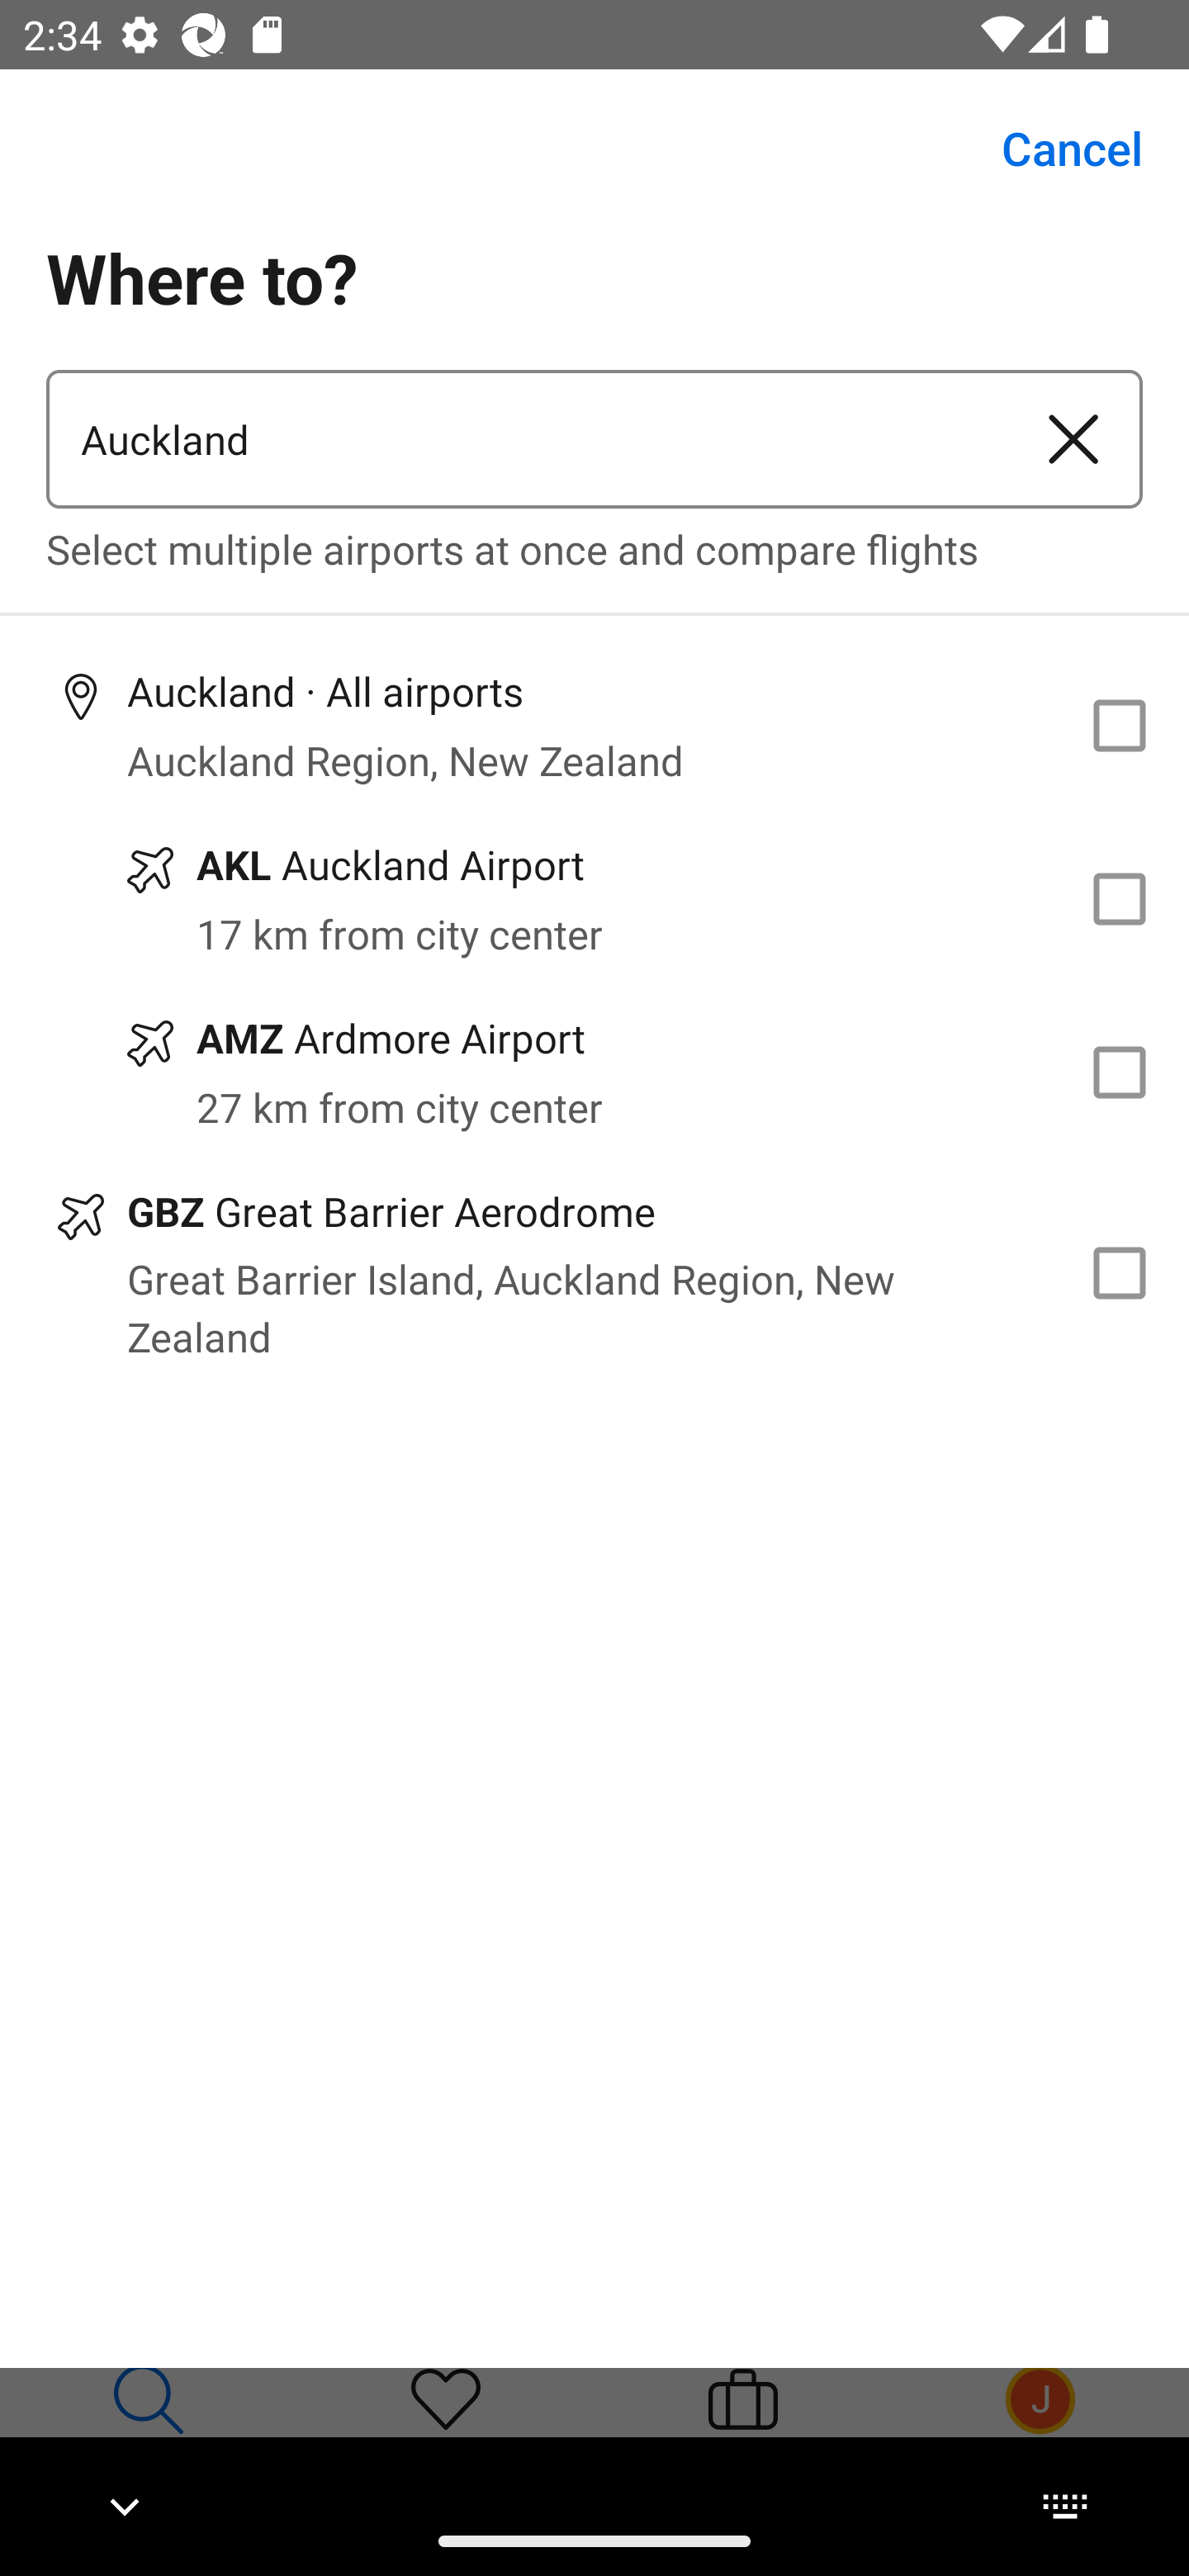  What do you see at coordinates (594, 898) in the screenshot?
I see `AKL Auckland Airport 17 km from city center` at bounding box center [594, 898].